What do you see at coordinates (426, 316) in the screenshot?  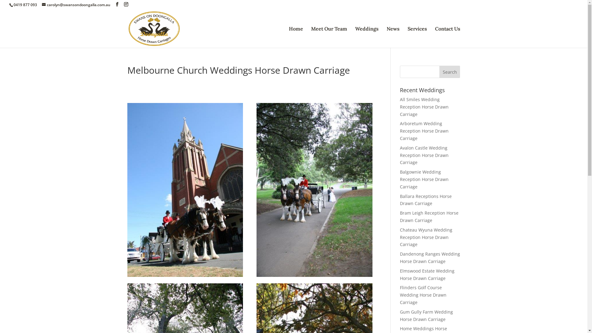 I see `Gum Gully Farm Wedding Horse Drawn Carriage` at bounding box center [426, 316].